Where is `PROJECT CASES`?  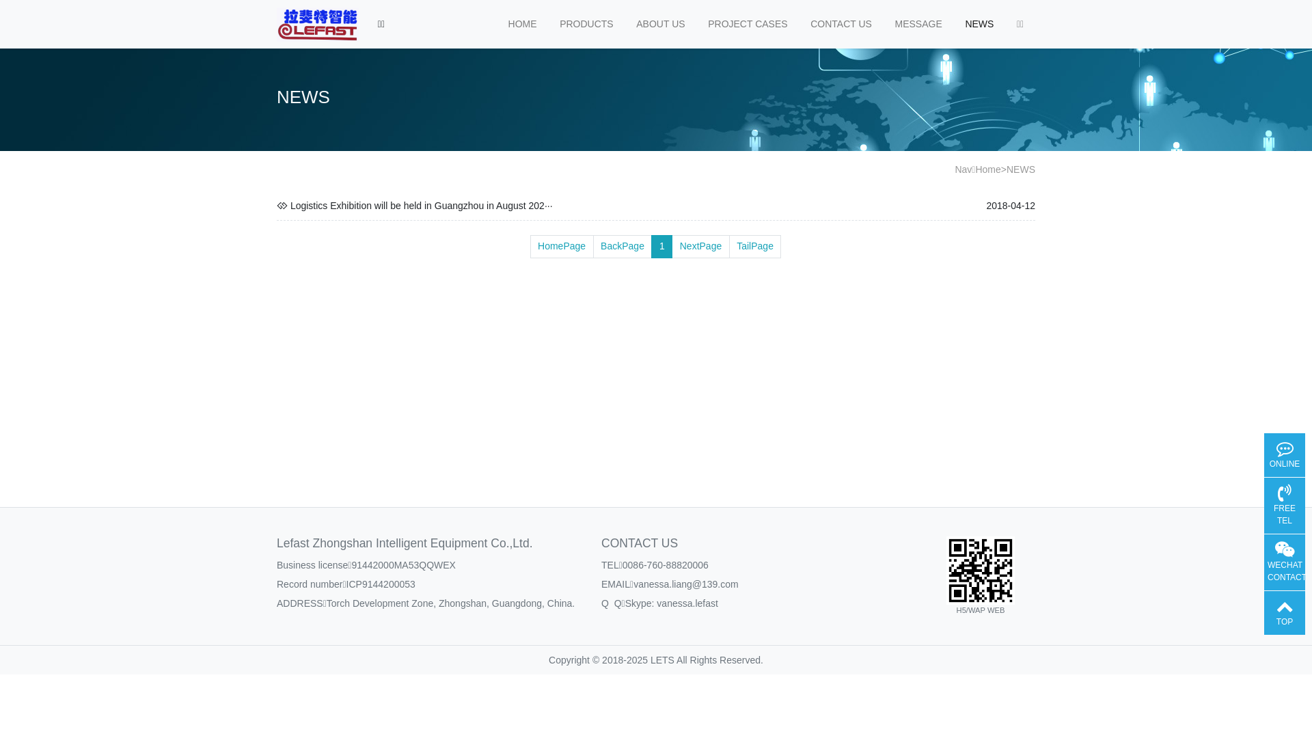 PROJECT CASES is located at coordinates (748, 25).